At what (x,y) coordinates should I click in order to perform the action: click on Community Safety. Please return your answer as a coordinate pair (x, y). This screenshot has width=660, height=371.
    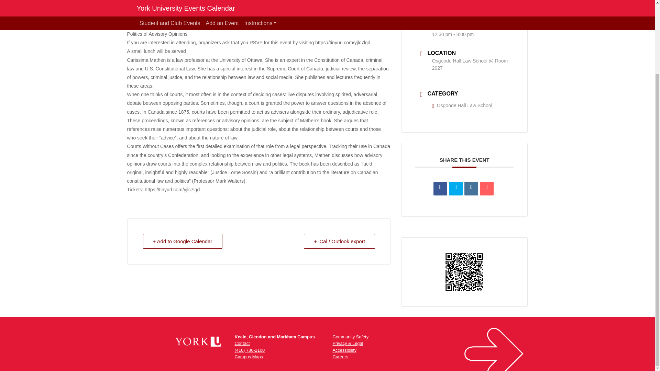
    Looking at the image, I should click on (351, 337).